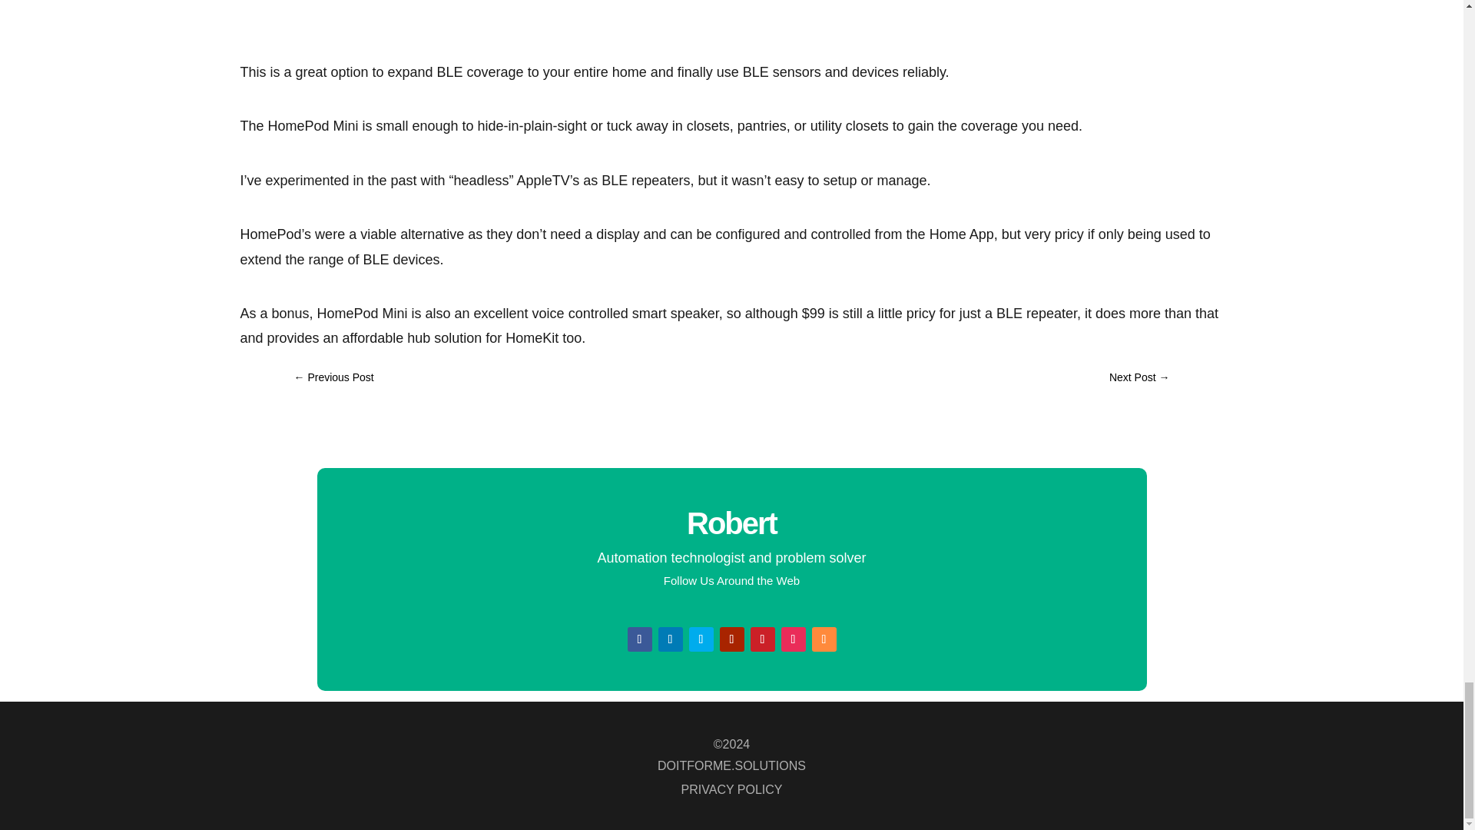 The width and height of the screenshot is (1475, 830). Describe the element at coordinates (670, 639) in the screenshot. I see `Follow on LinkedIn` at that location.